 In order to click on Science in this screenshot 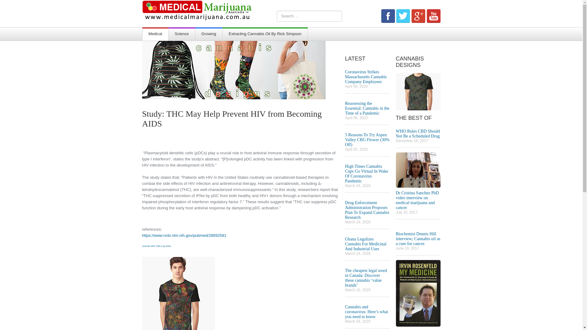, I will do `click(182, 35)`.